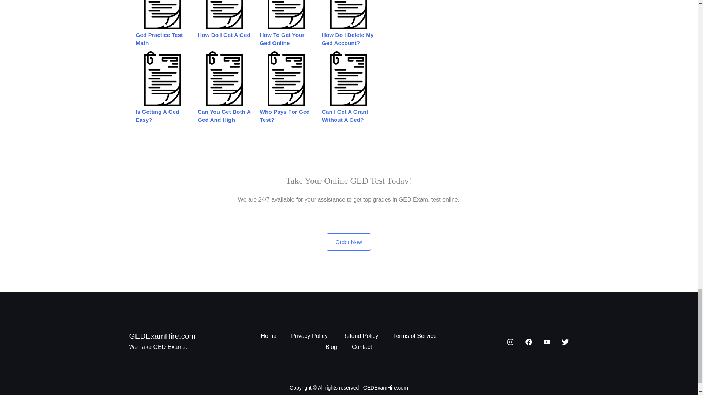 The height and width of the screenshot is (395, 703). What do you see at coordinates (224, 23) in the screenshot?
I see `How Do I Get A Ged` at bounding box center [224, 23].